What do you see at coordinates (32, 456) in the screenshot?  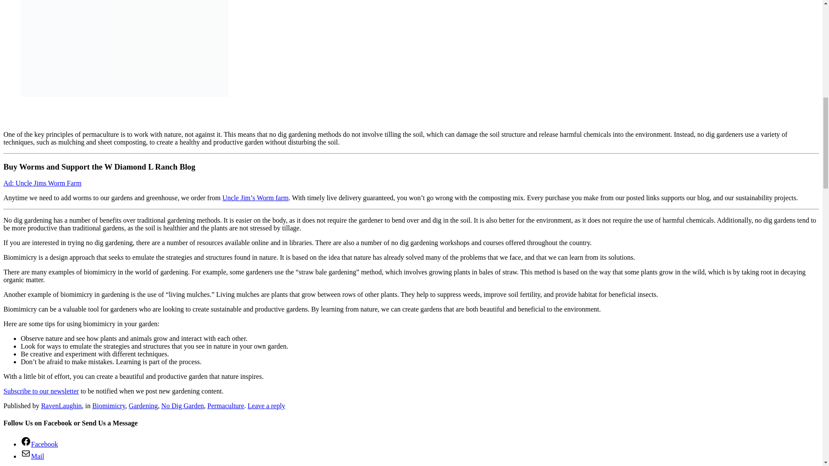 I see `Mail` at bounding box center [32, 456].